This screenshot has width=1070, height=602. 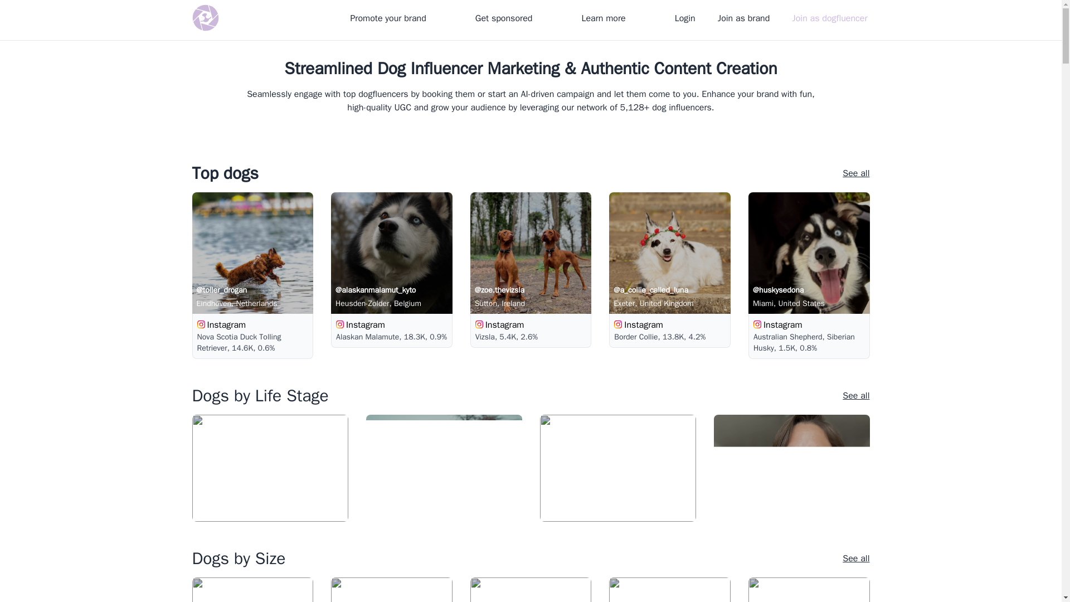 I want to click on Join as brand, so click(x=744, y=18).